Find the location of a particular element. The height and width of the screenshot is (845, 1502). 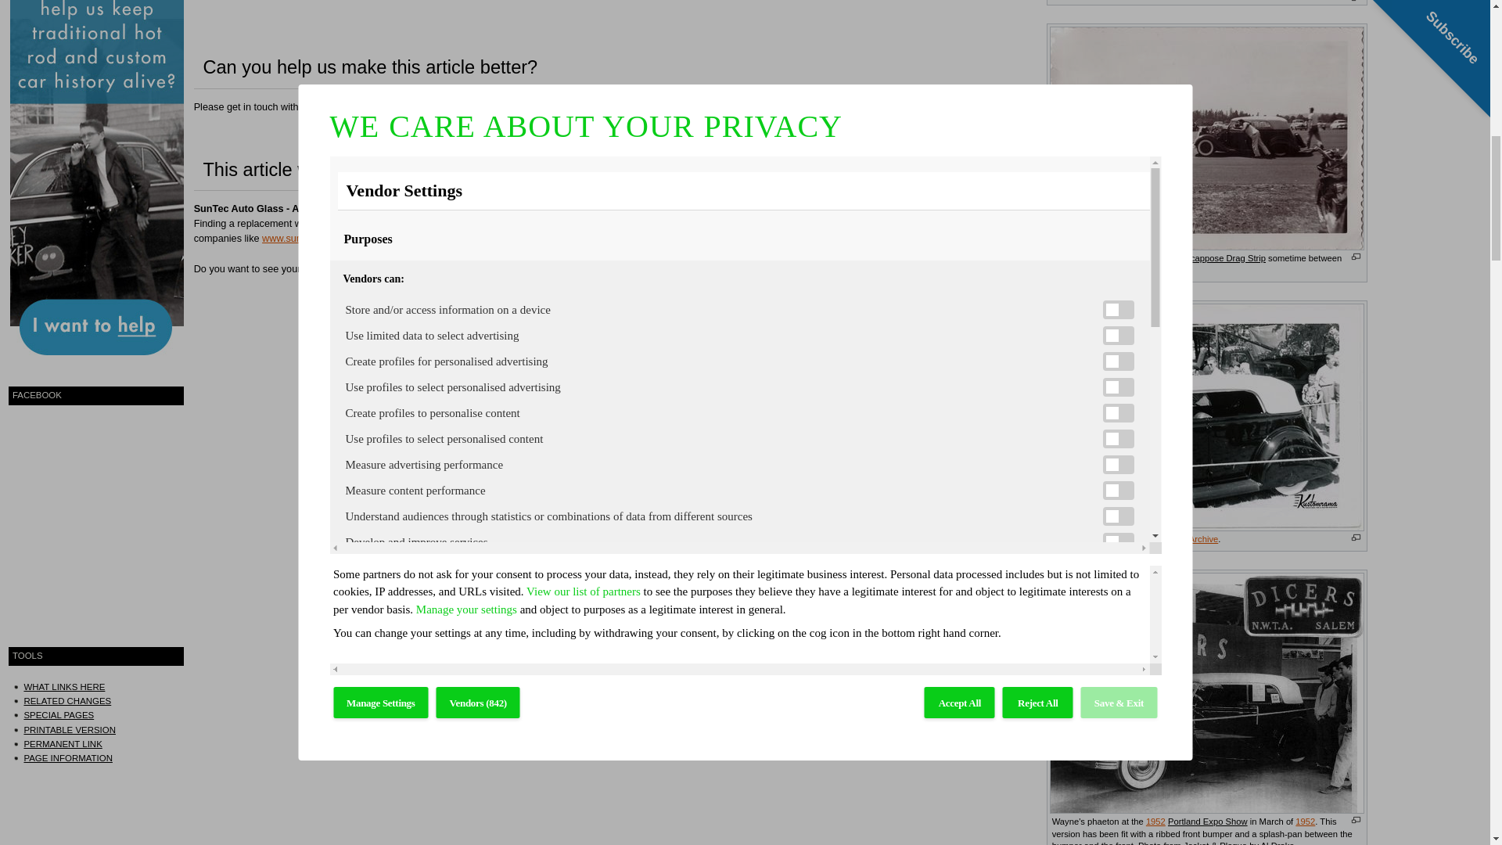

1952 is located at coordinates (1155, 822).